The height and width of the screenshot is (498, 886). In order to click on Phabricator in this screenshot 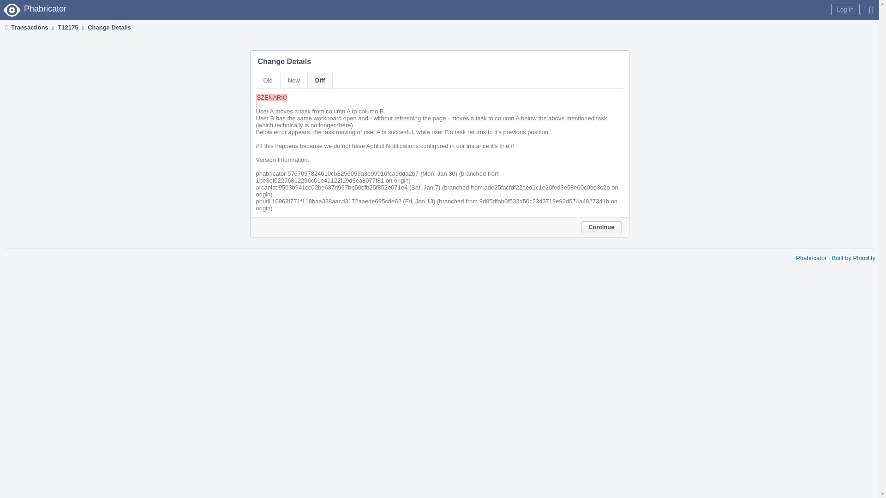, I will do `click(811, 258)`.